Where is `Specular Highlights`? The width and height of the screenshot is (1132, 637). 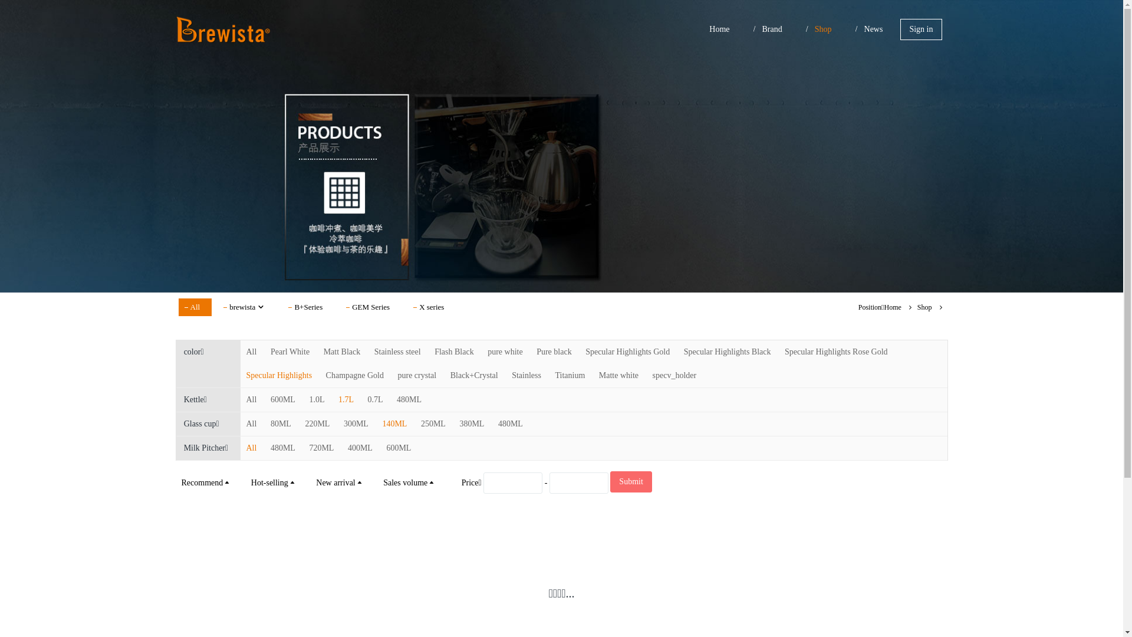
Specular Highlights is located at coordinates (279, 375).